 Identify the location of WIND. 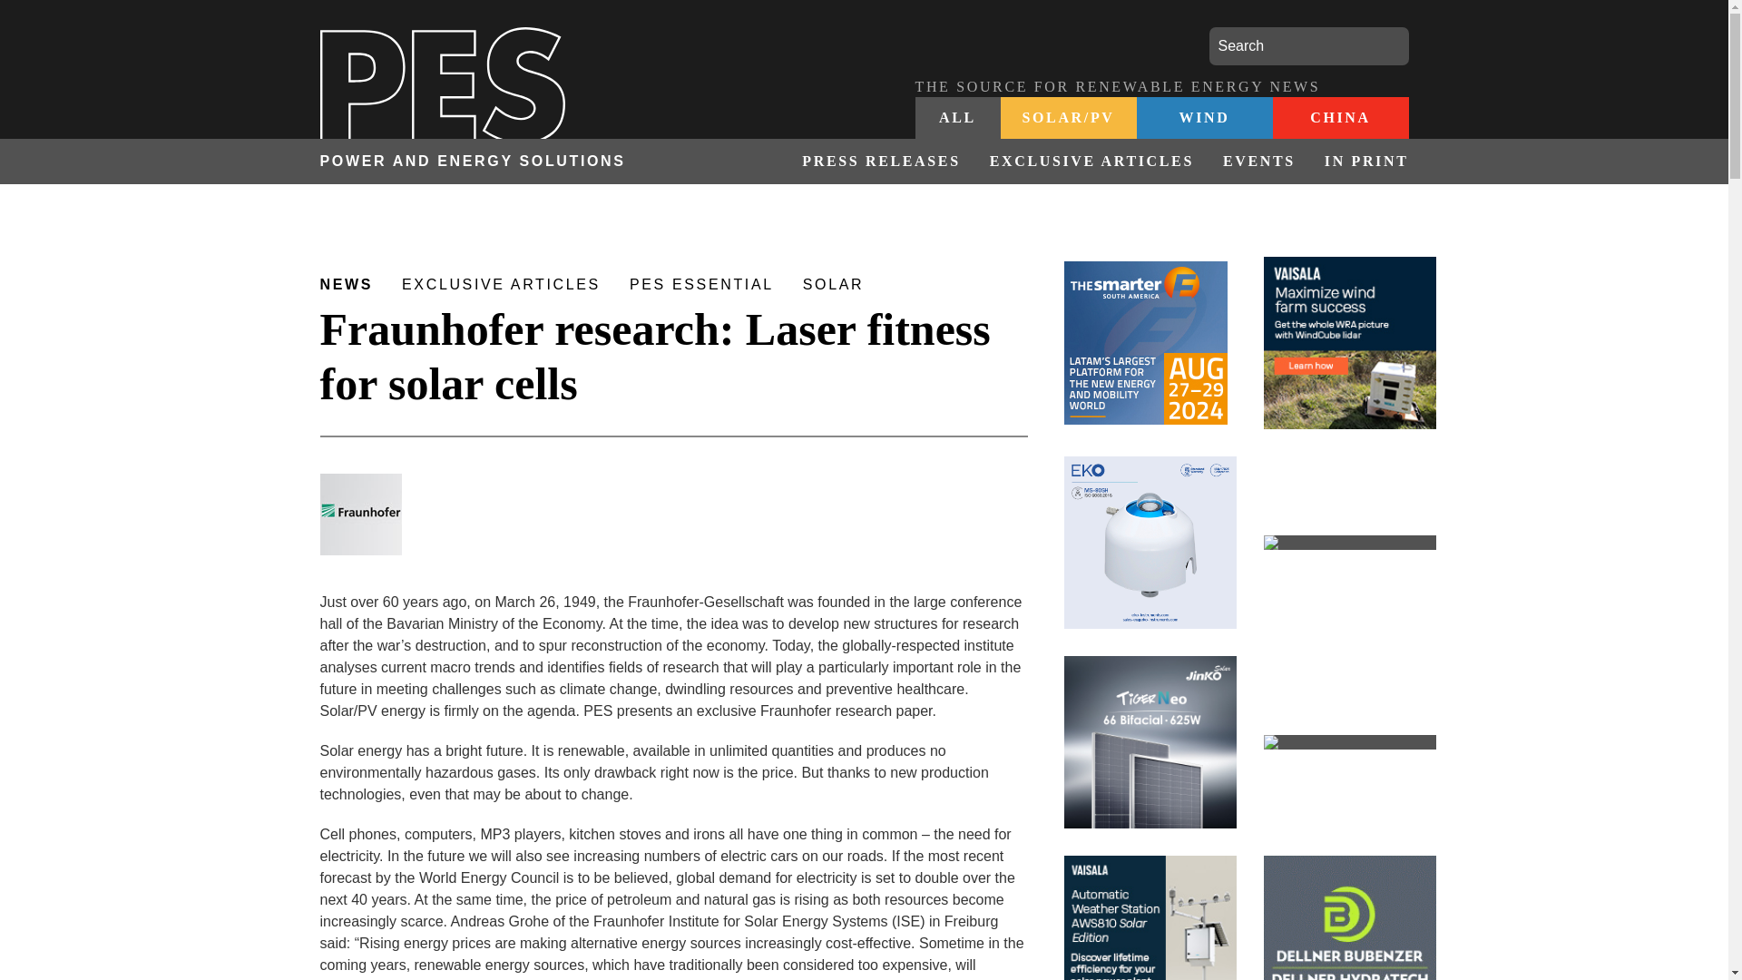
(1203, 118).